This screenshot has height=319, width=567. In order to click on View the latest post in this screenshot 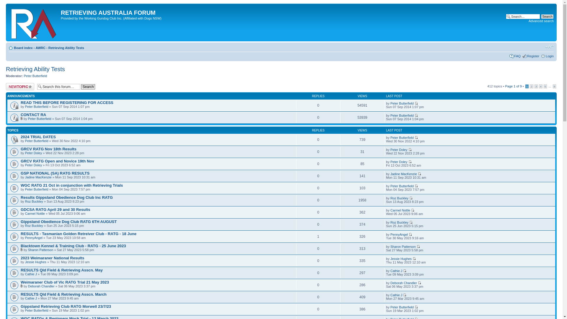, I will do `click(419, 174)`.